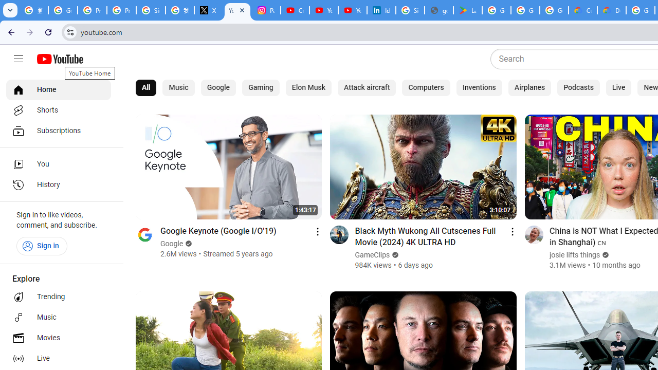  What do you see at coordinates (59, 131) in the screenshot?
I see `Subscriptions` at bounding box center [59, 131].